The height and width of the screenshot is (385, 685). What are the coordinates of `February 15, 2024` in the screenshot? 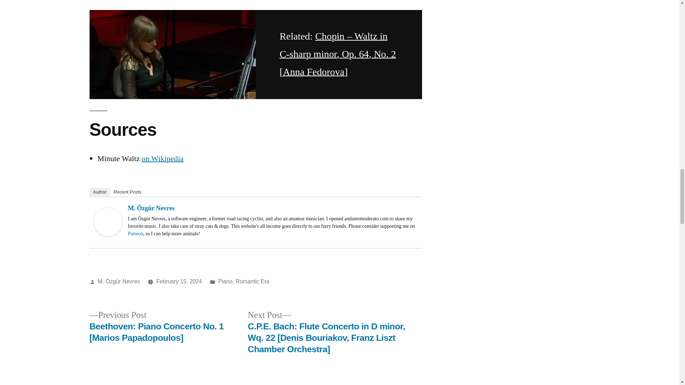 It's located at (179, 281).